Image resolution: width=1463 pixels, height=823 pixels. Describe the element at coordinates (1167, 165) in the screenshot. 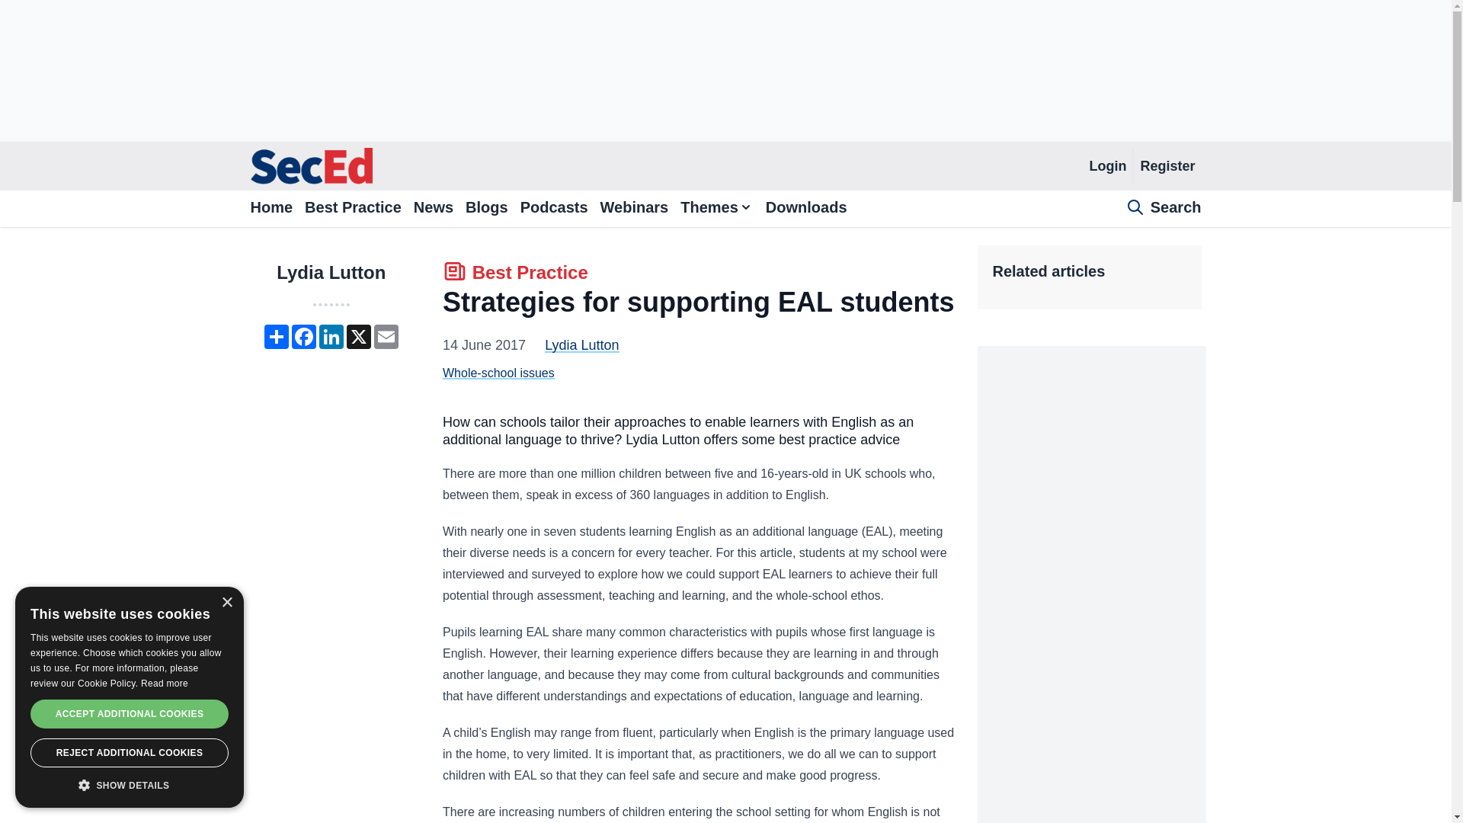

I see `Webinars` at that location.